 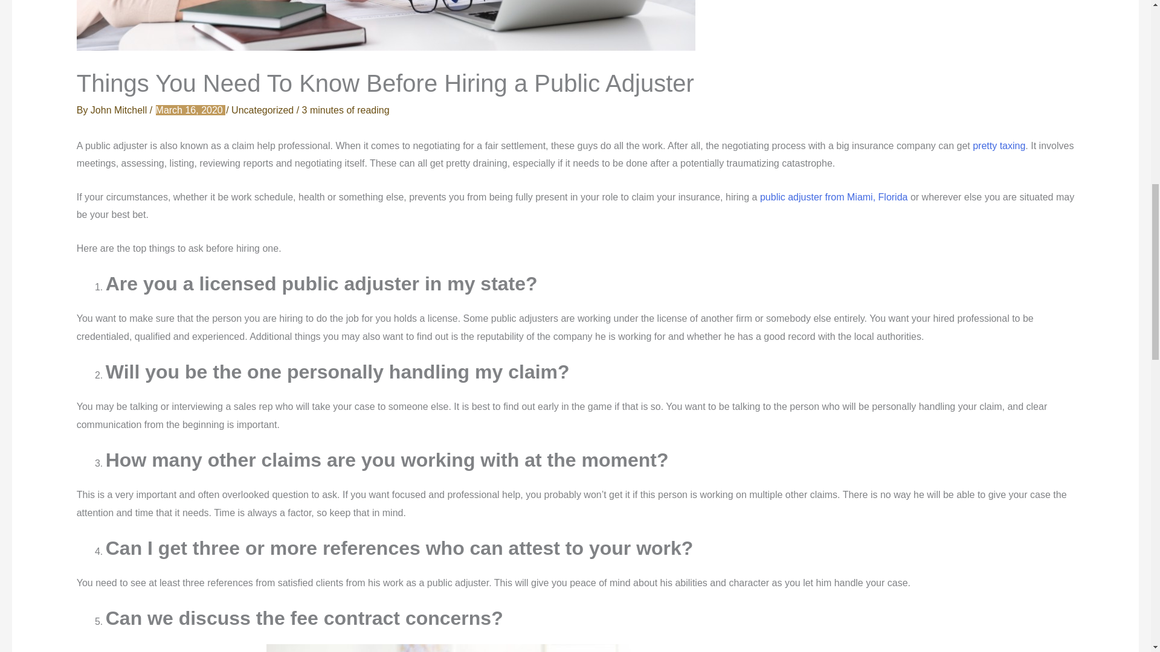 I want to click on John Mitchell, so click(x=120, y=110).